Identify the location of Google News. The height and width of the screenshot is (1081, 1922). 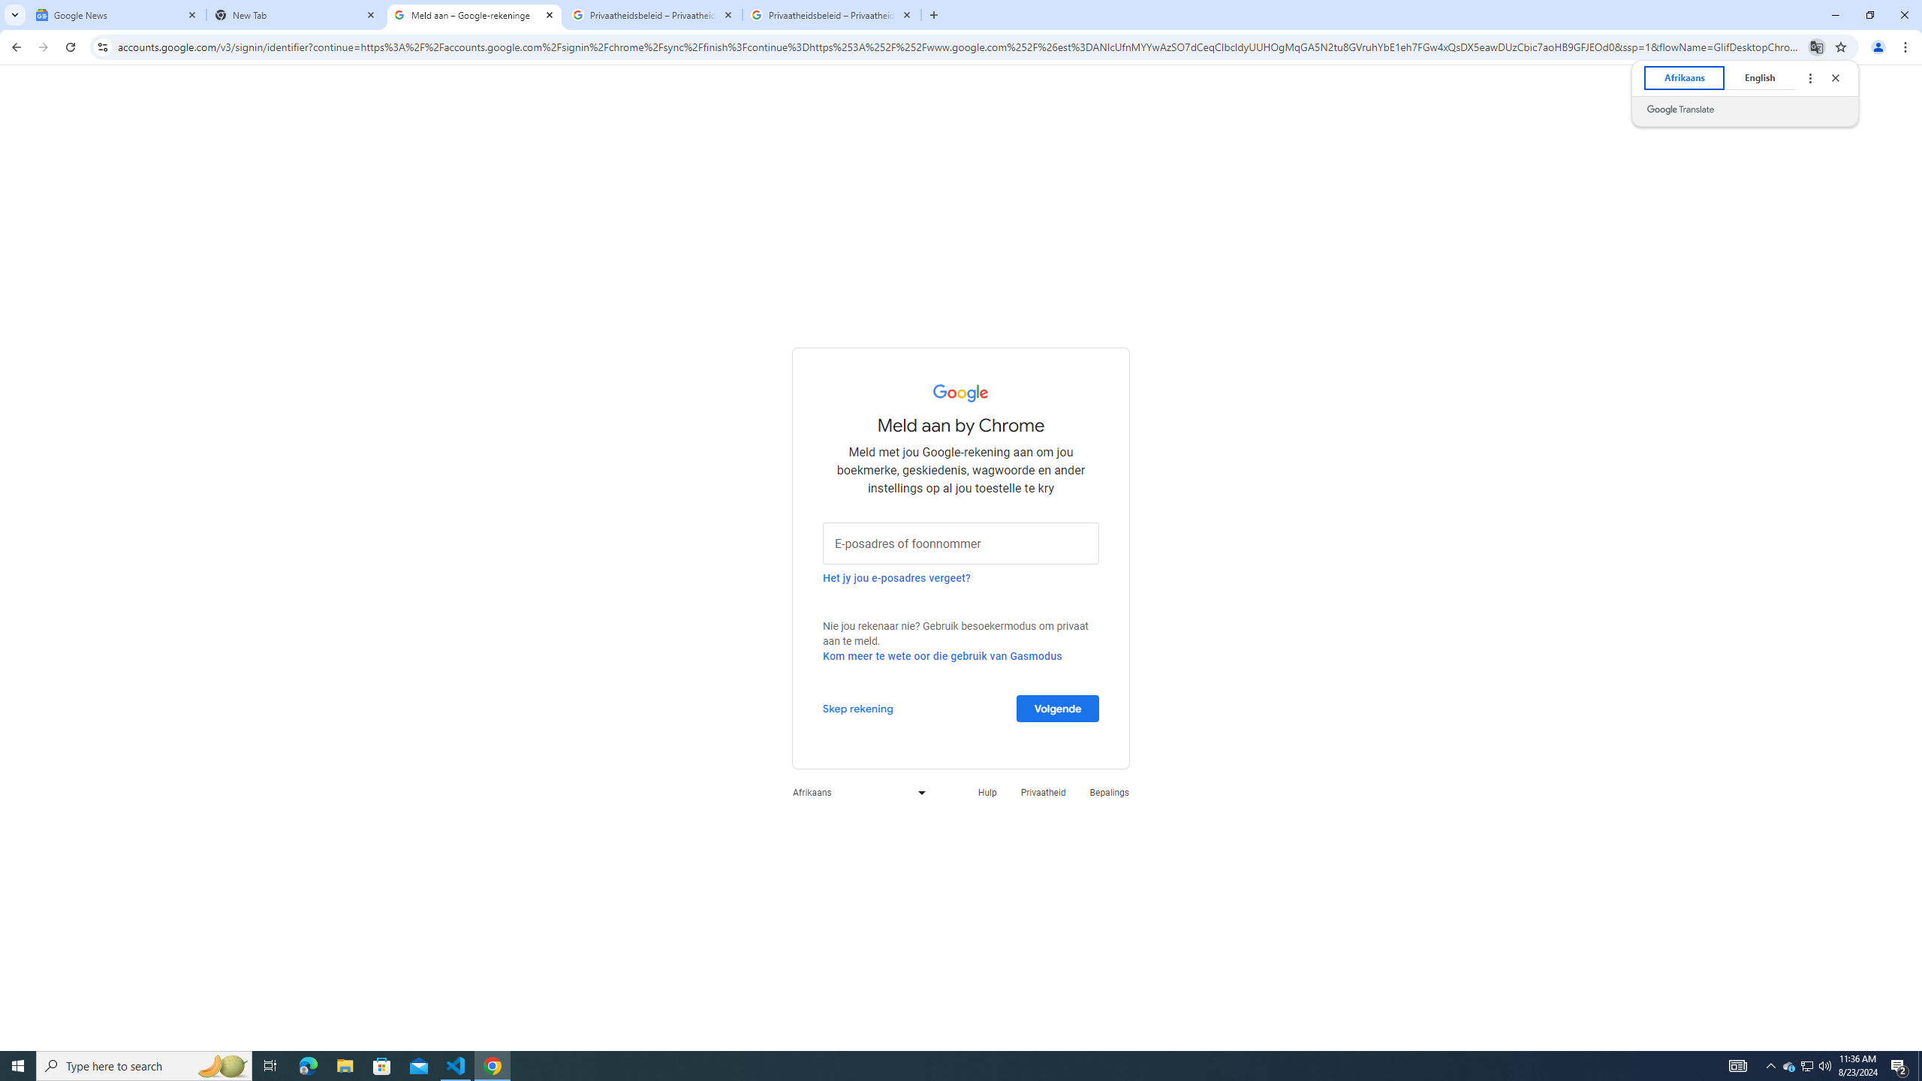
(117, 15).